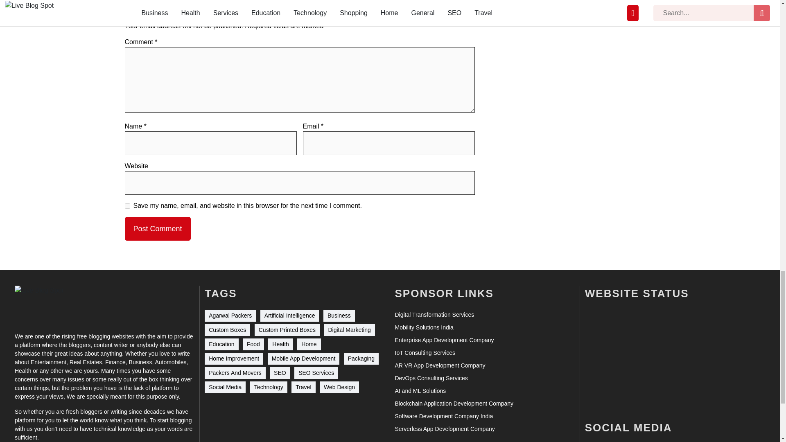 The height and width of the screenshot is (442, 786). Describe the element at coordinates (440, 365) in the screenshot. I see `AR VR App Development Company` at that location.